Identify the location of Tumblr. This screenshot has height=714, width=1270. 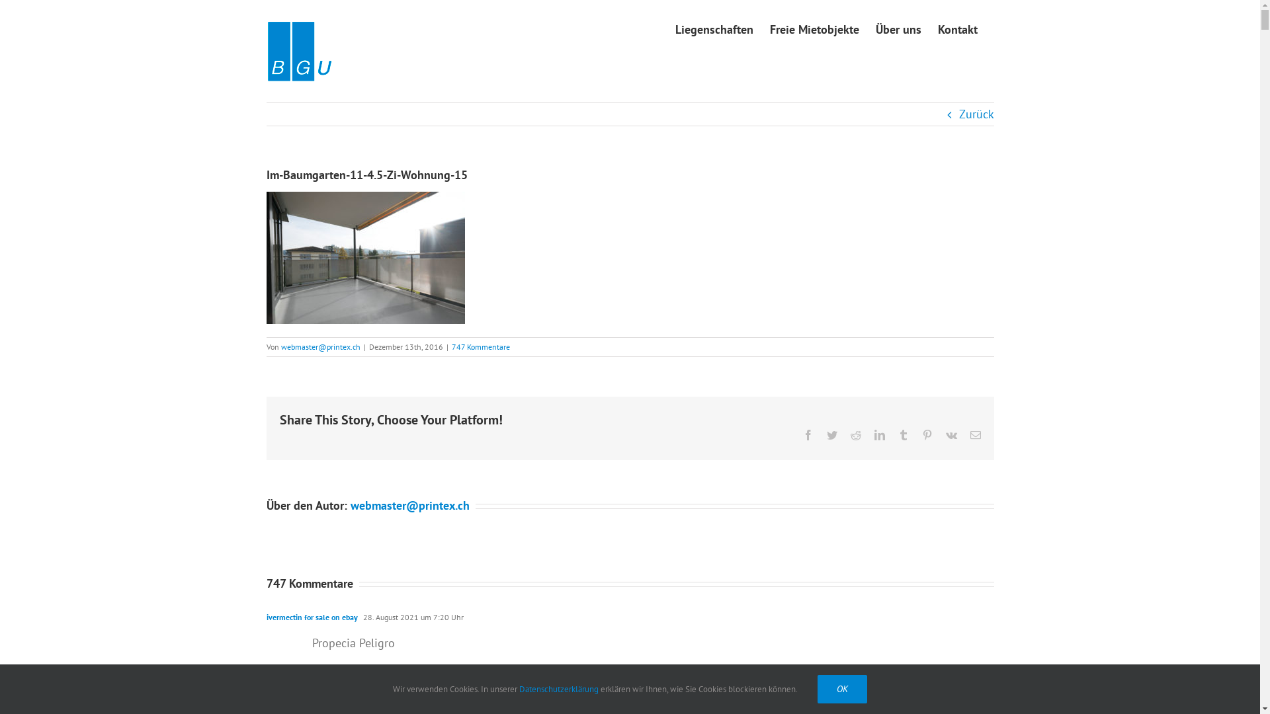
(904, 435).